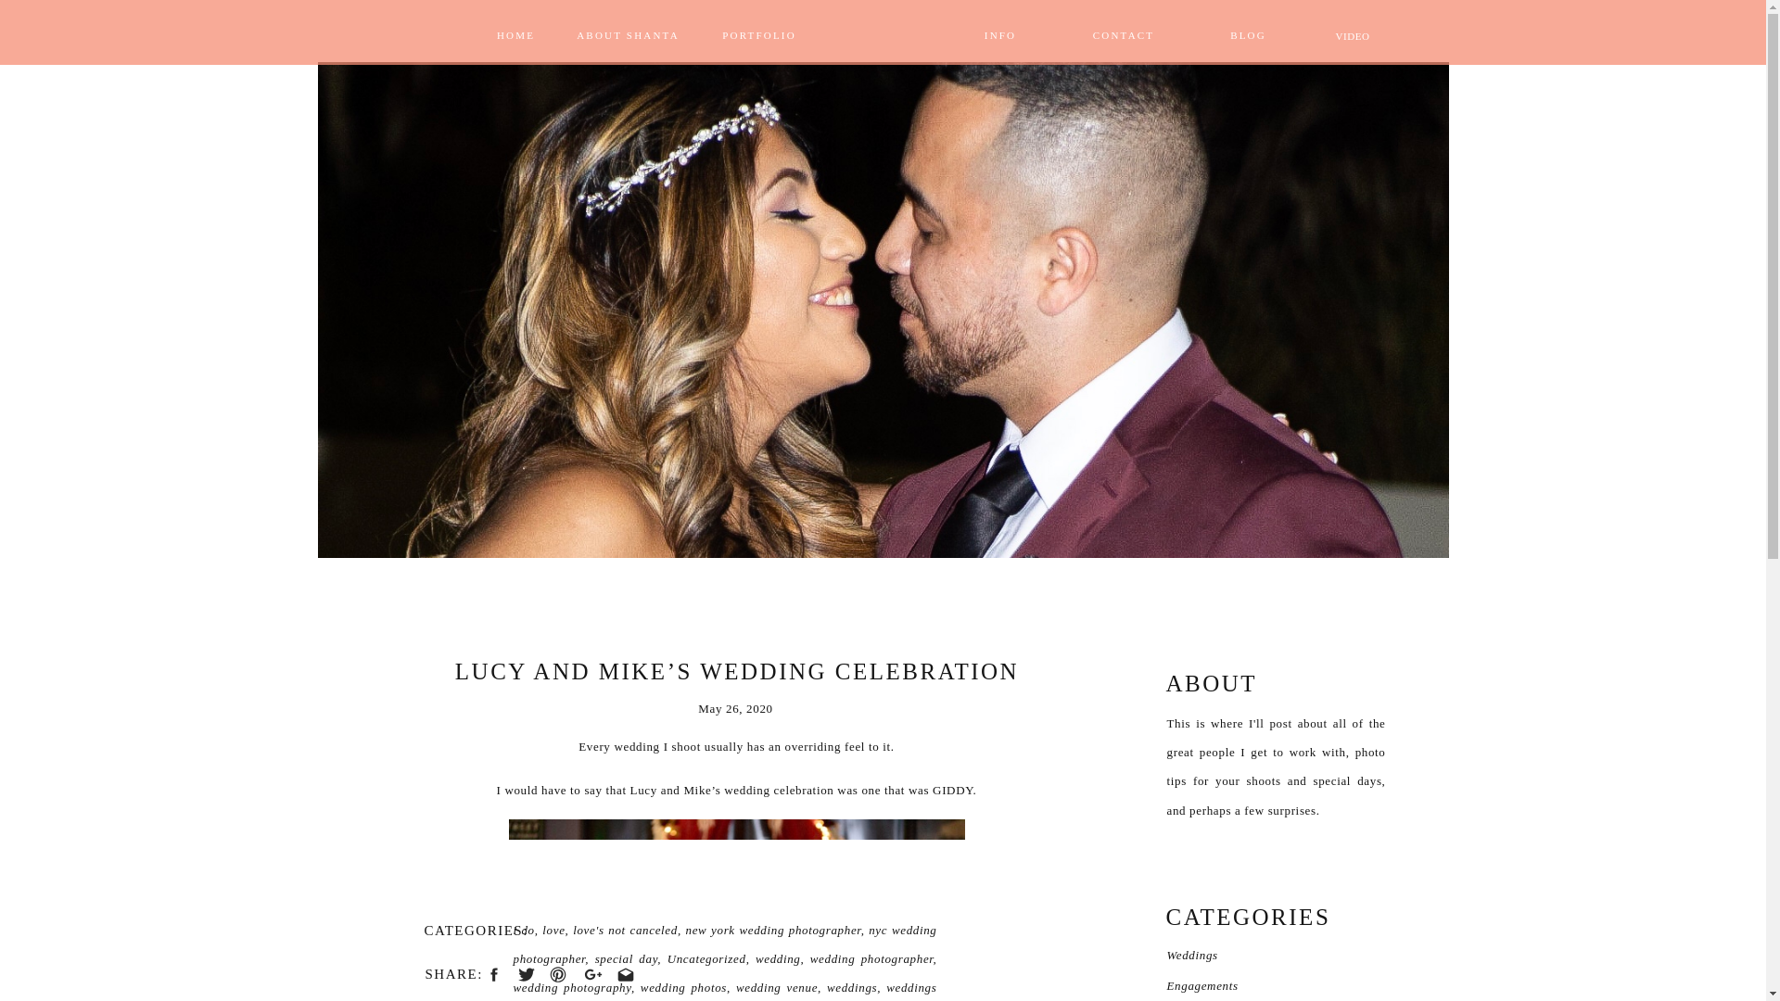 The image size is (1780, 1001). I want to click on BLOG, so click(1249, 31).